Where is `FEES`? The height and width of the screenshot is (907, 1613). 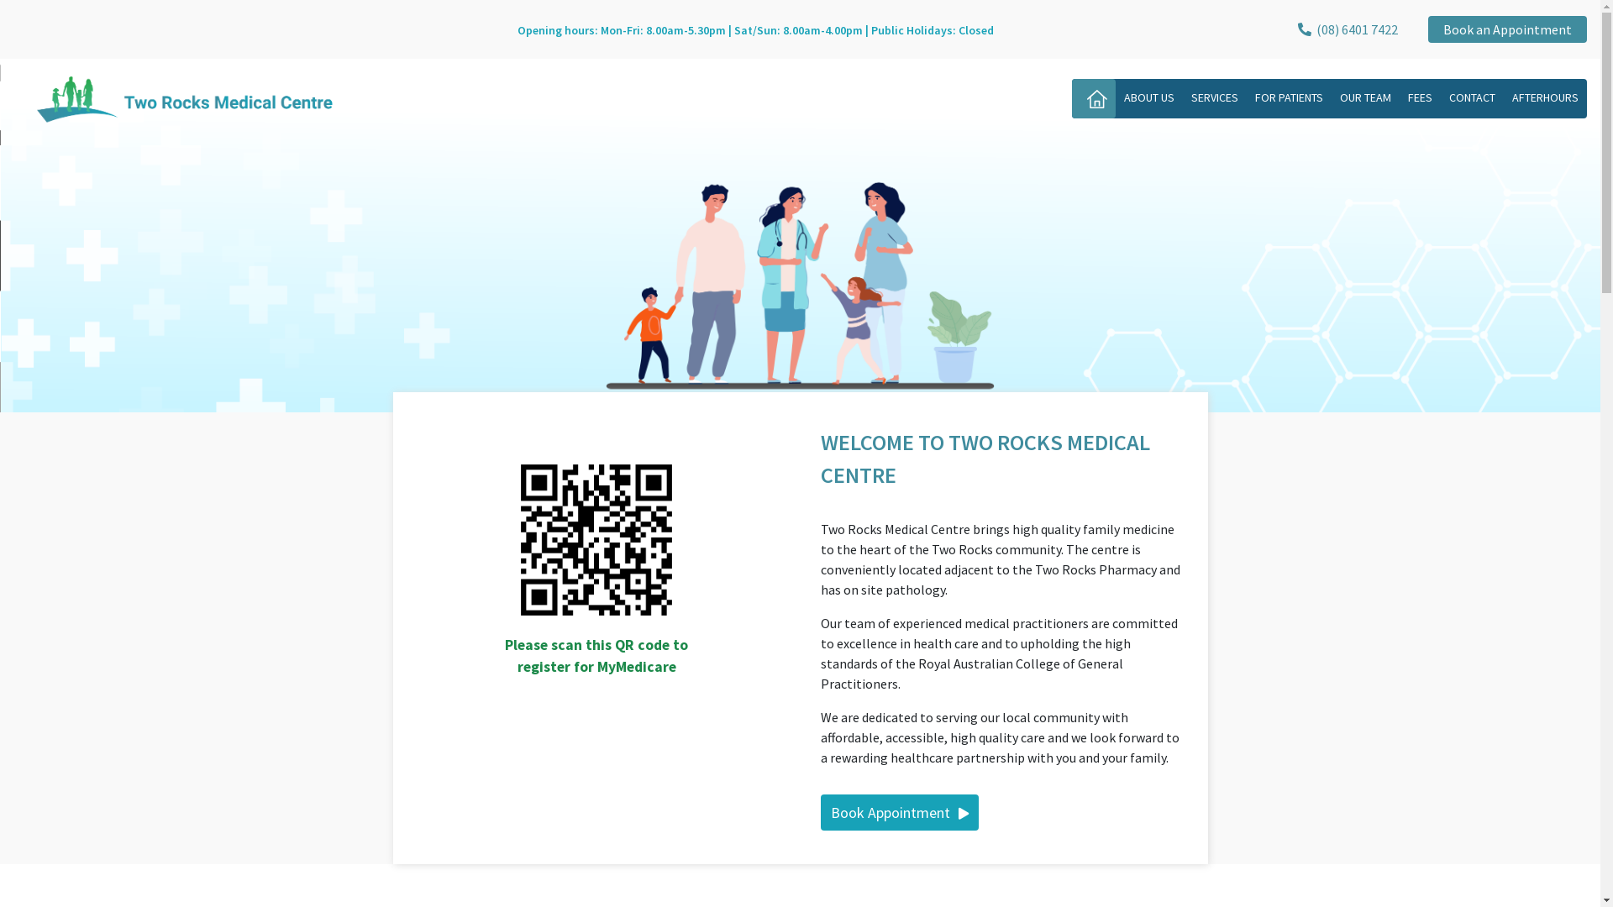 FEES is located at coordinates (1420, 97).